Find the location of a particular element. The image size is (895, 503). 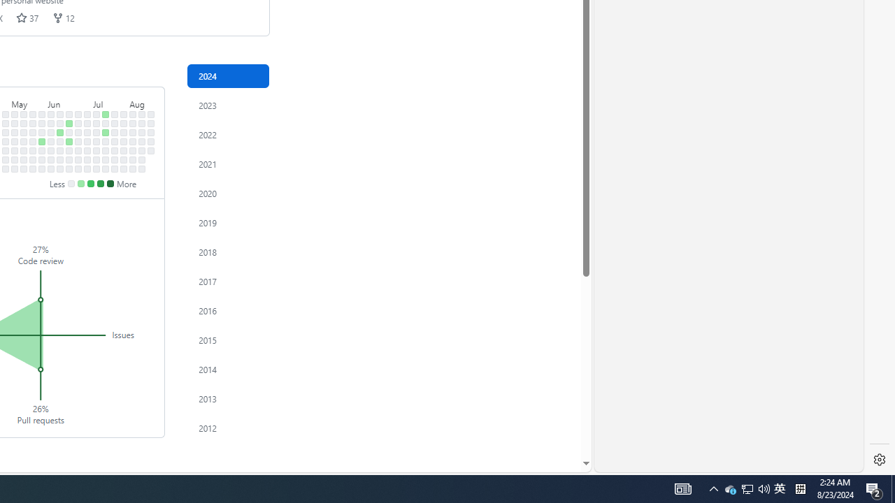

No contributions on May 6th. is located at coordinates (14, 123).